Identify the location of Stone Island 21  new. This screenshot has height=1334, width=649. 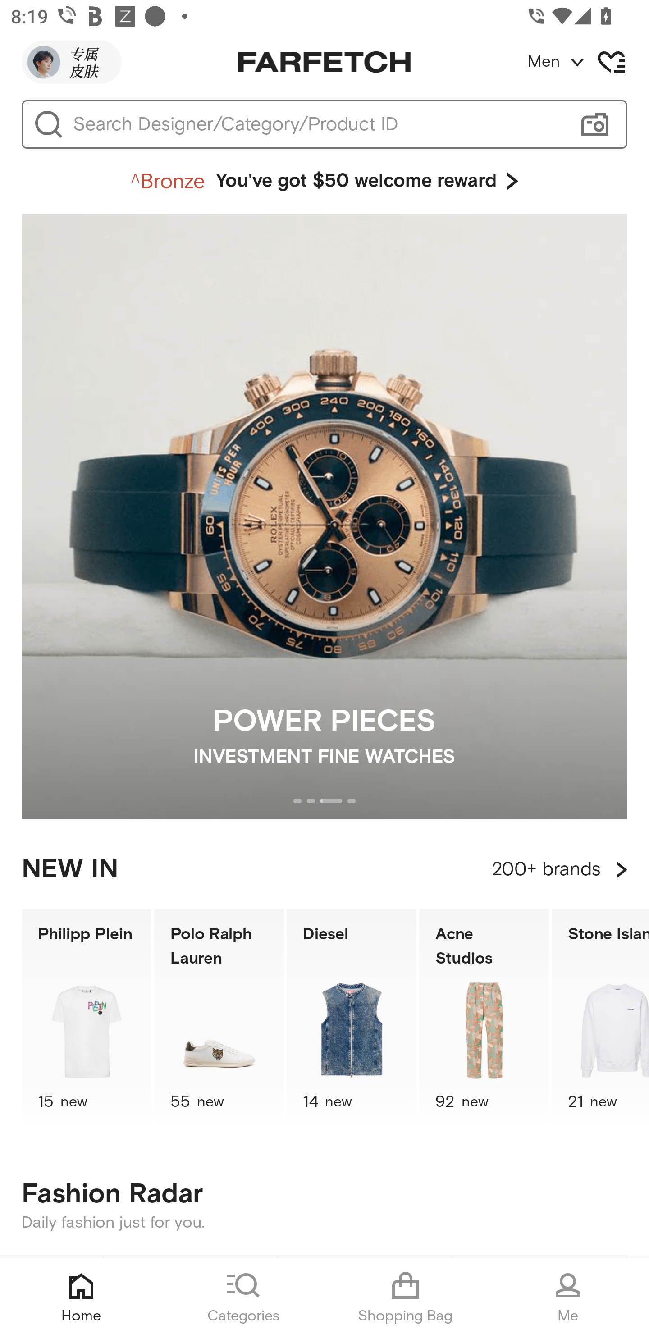
(600, 1019).